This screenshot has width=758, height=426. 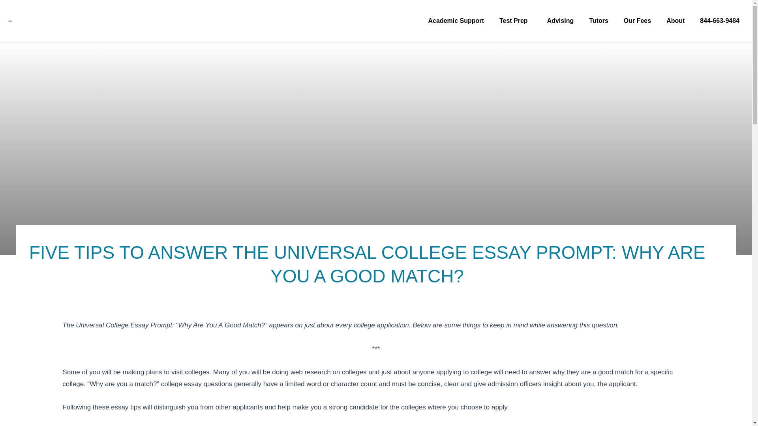 I want to click on Academic Support, so click(x=456, y=21).